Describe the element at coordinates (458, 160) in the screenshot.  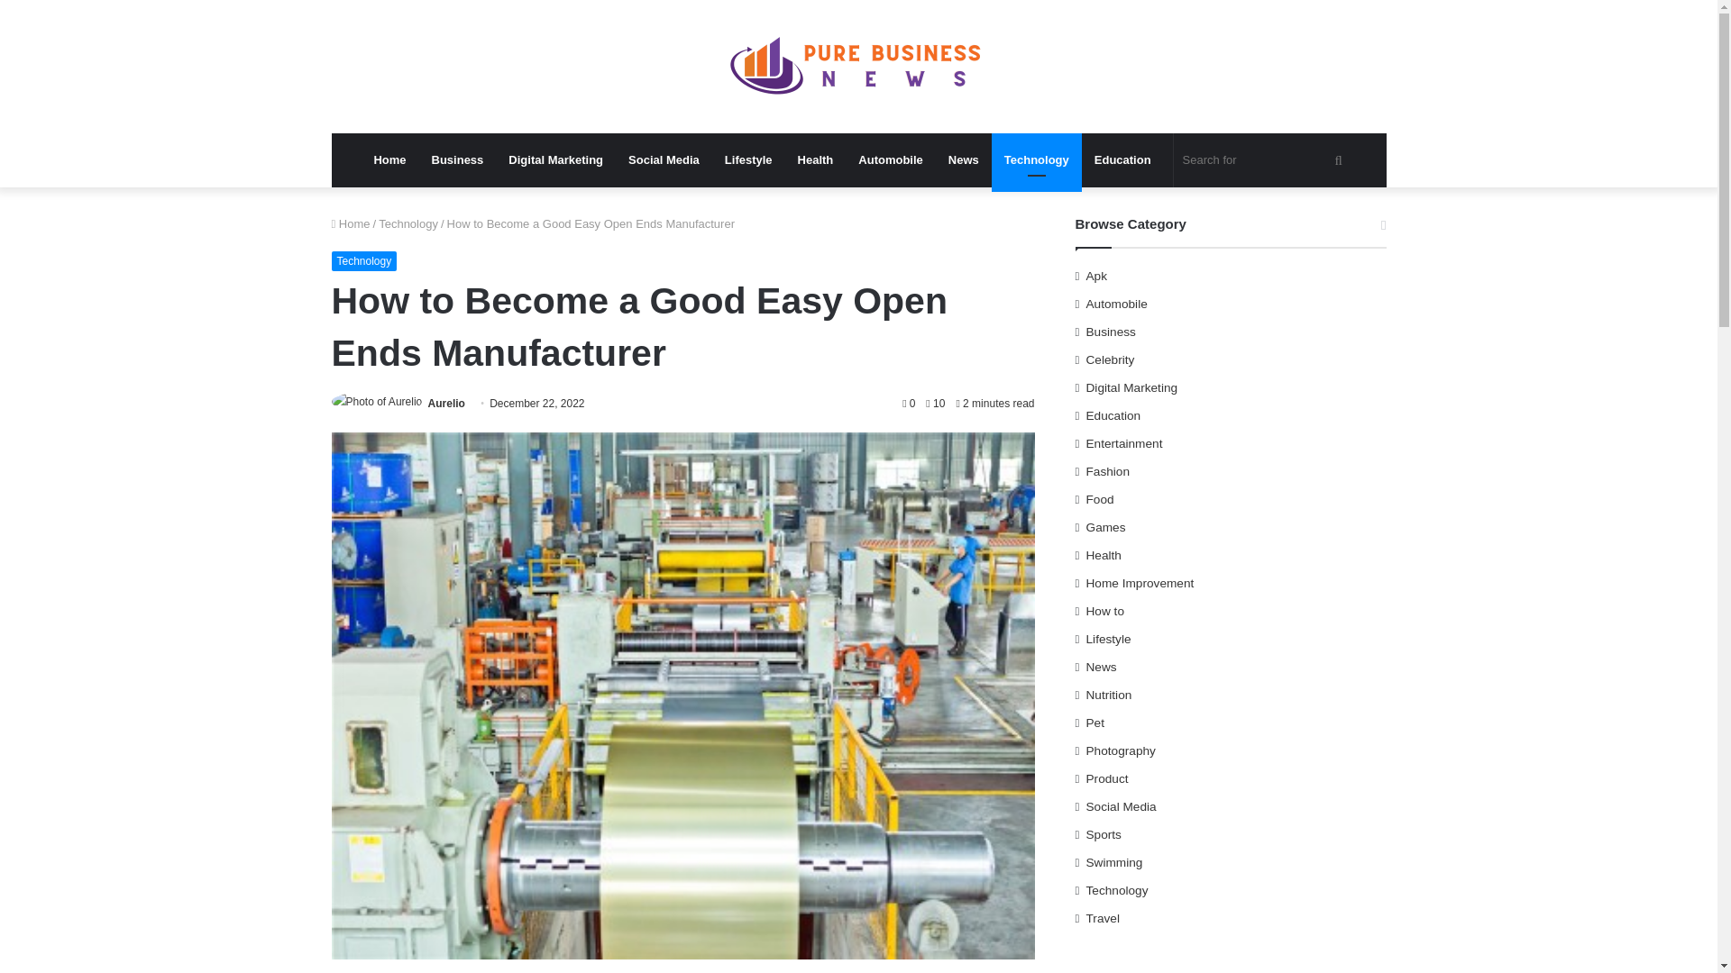
I see `Business` at that location.